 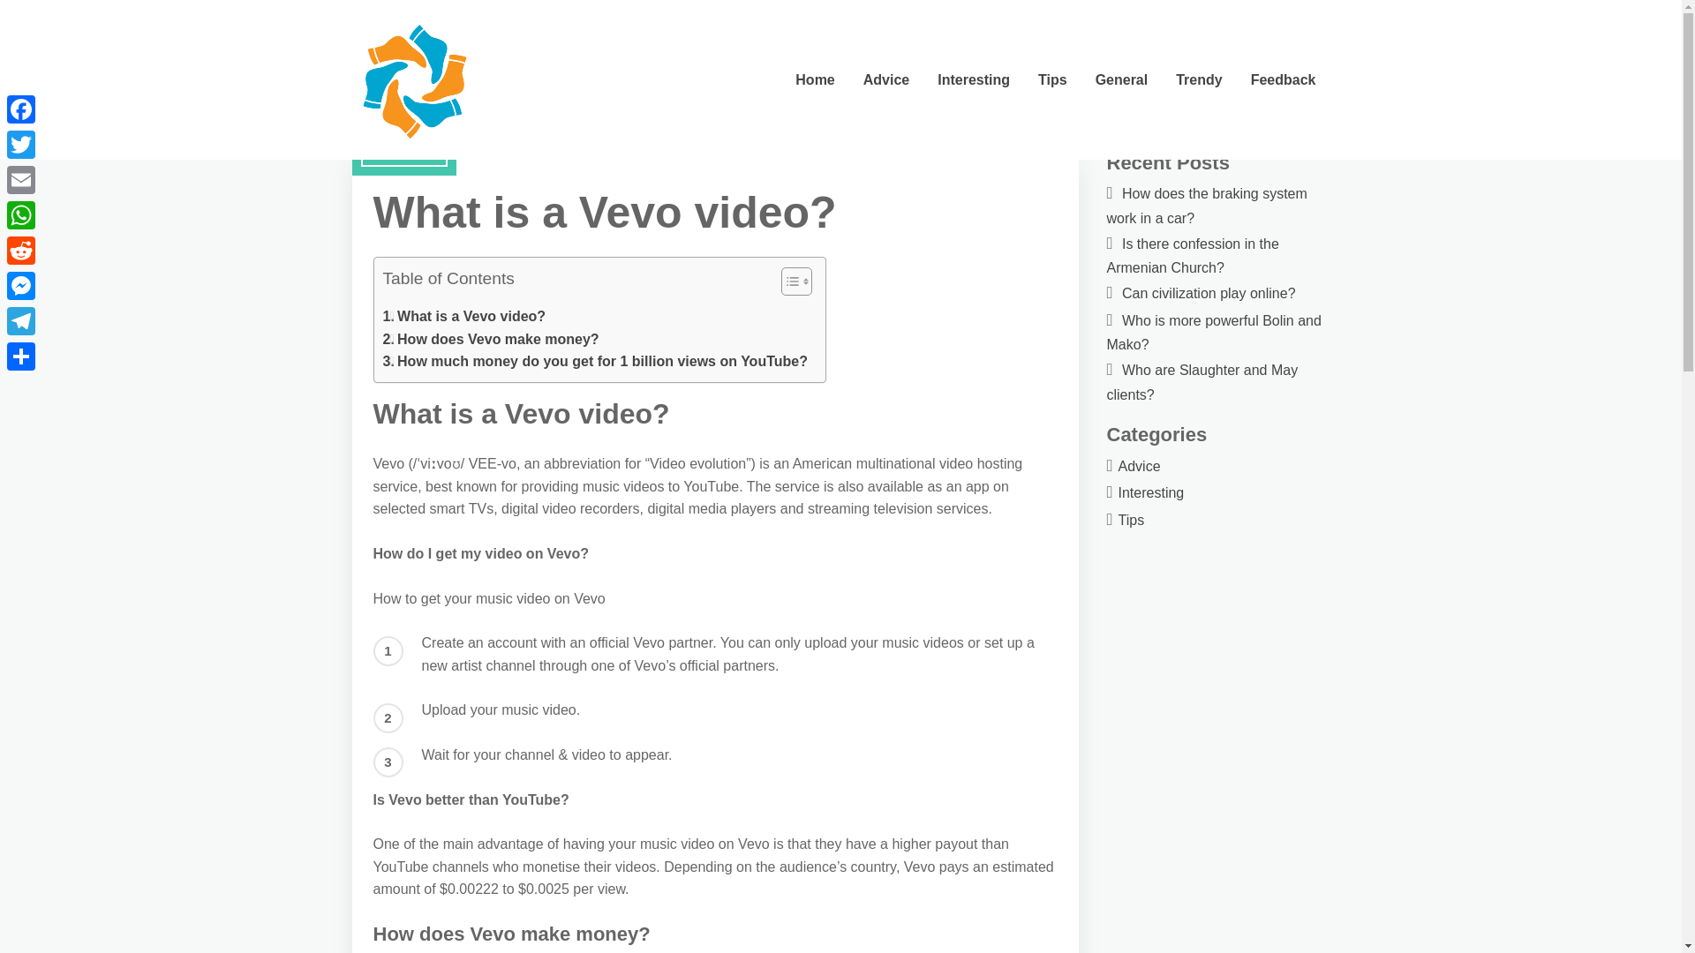 I want to click on What is a Vevo video?, so click(x=464, y=316).